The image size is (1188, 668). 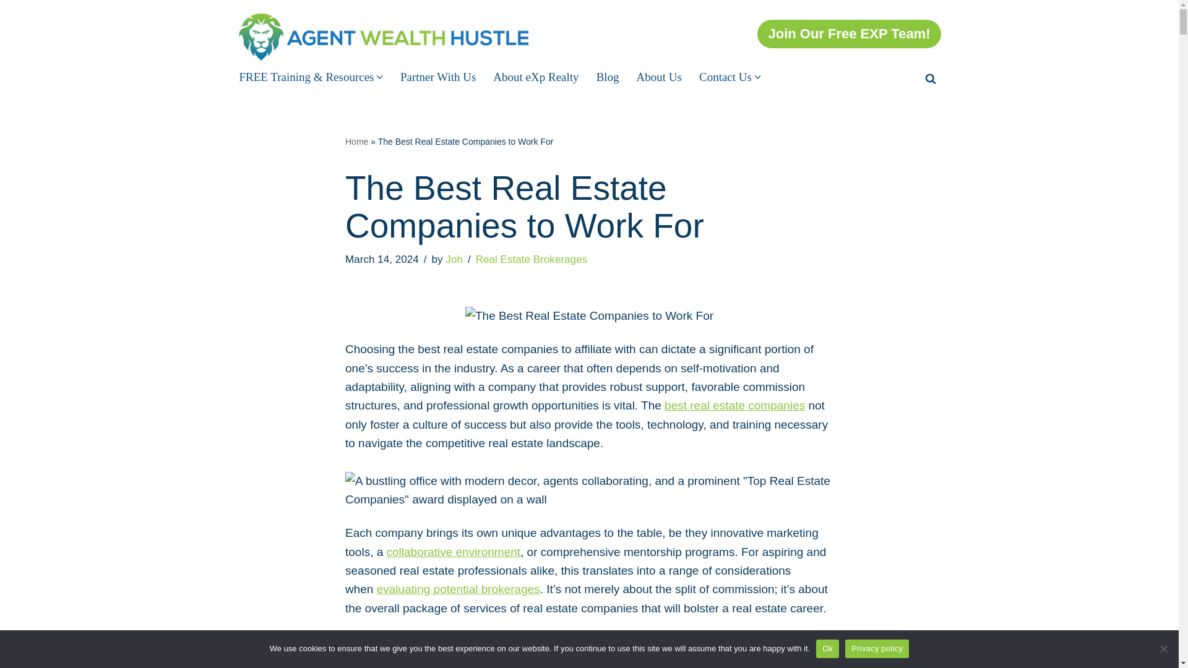 What do you see at coordinates (849, 33) in the screenshot?
I see `Join Our Free EXP Team!` at bounding box center [849, 33].